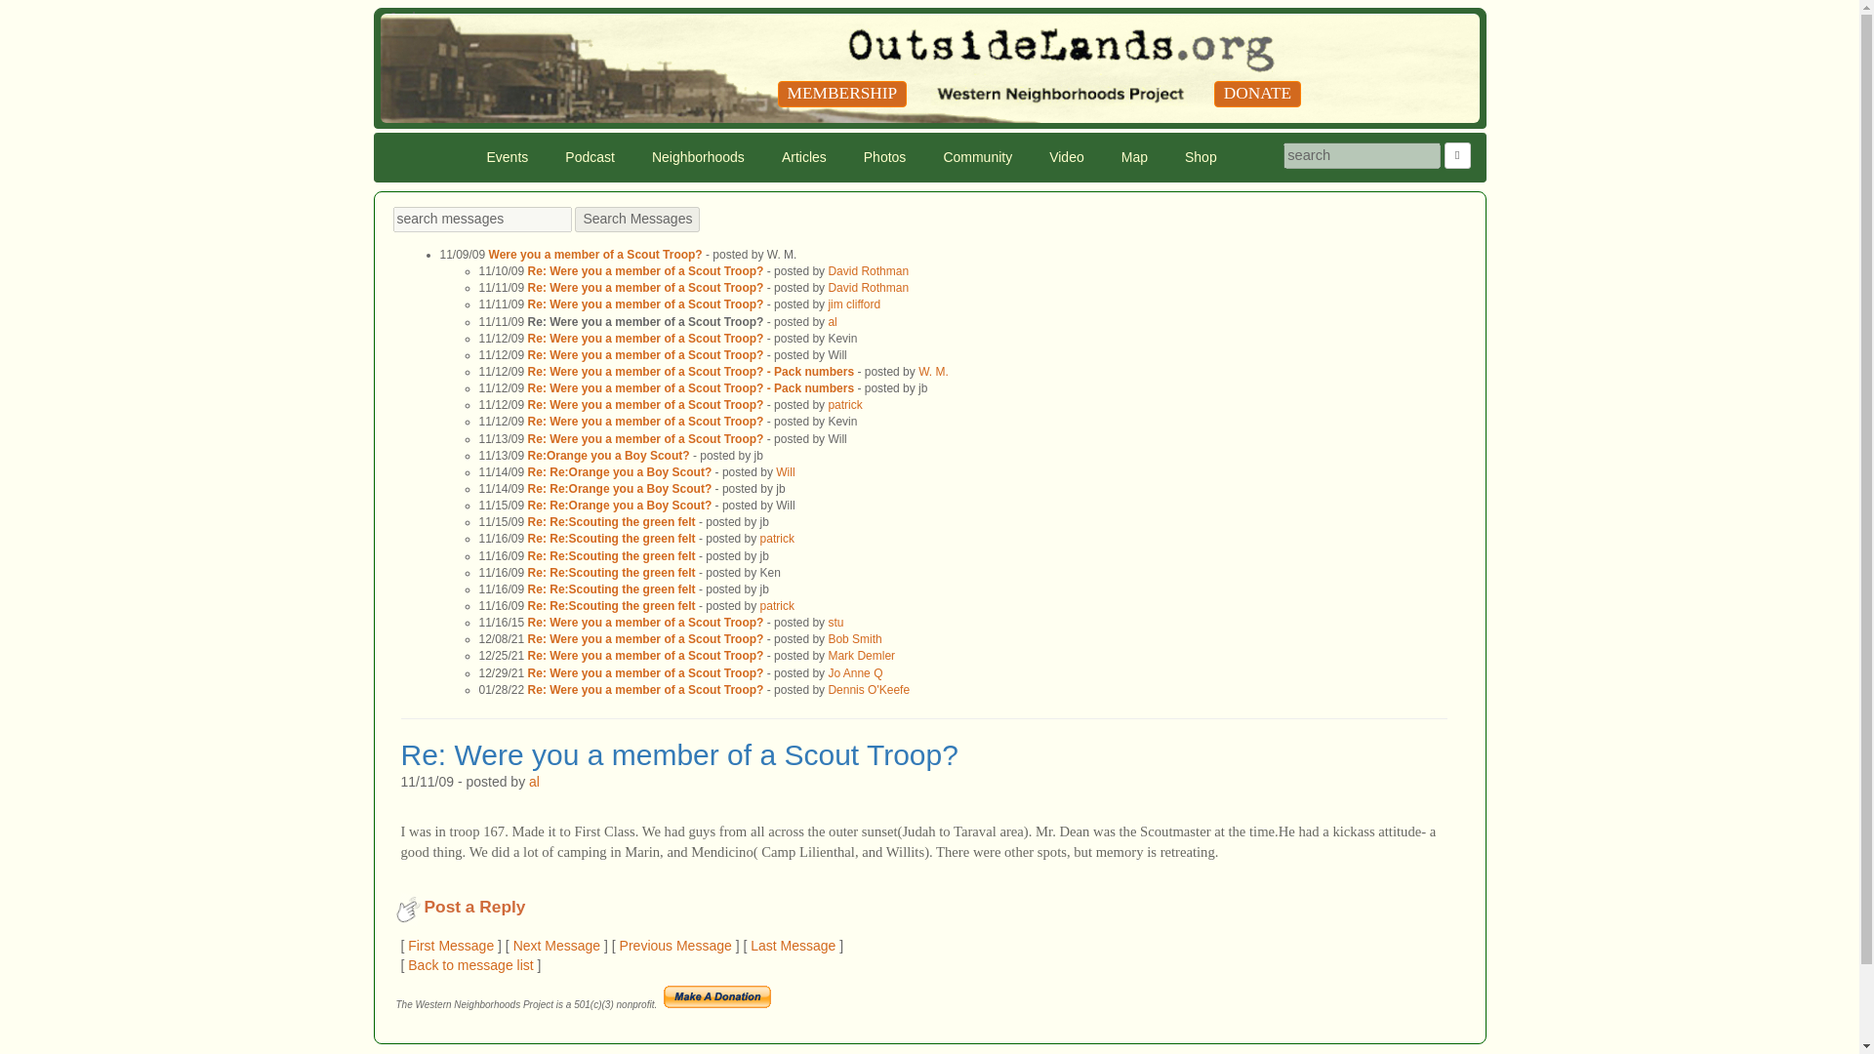 This screenshot has height=1054, width=1874. What do you see at coordinates (869, 288) in the screenshot?
I see `David Rothman` at bounding box center [869, 288].